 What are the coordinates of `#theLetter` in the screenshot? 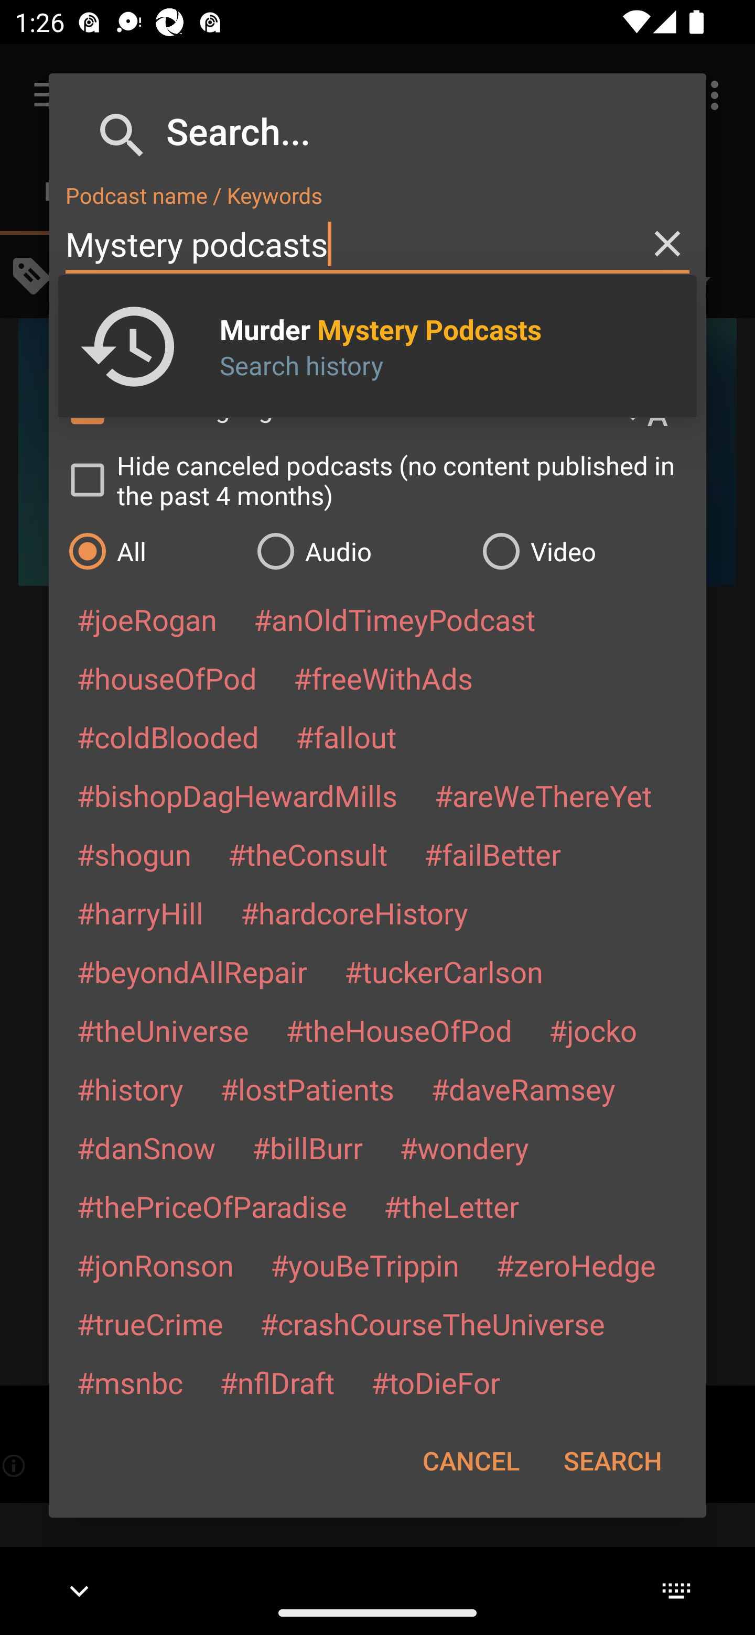 It's located at (451, 1206).